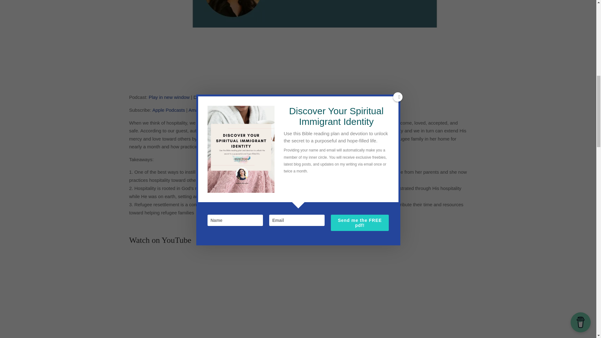  I want to click on Android, so click(231, 110).